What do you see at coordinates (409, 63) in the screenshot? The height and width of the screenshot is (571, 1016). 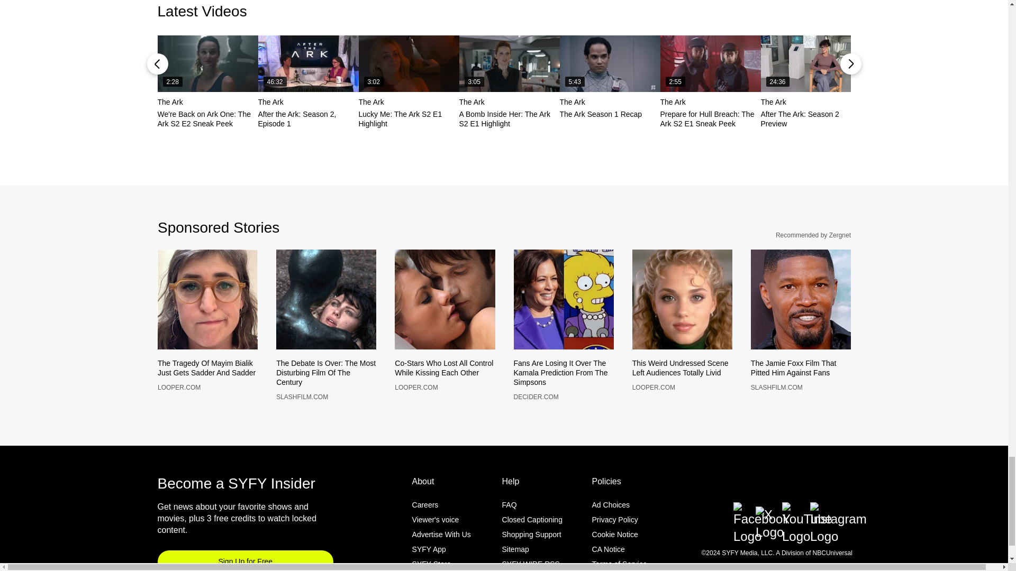 I see `Lucky Me: The Ark S2 E1 Highlight` at bounding box center [409, 63].